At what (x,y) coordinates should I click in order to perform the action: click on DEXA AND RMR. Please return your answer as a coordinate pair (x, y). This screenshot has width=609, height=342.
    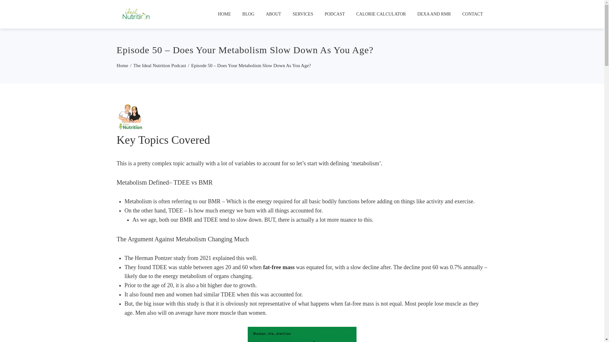
    Looking at the image, I should click on (434, 14).